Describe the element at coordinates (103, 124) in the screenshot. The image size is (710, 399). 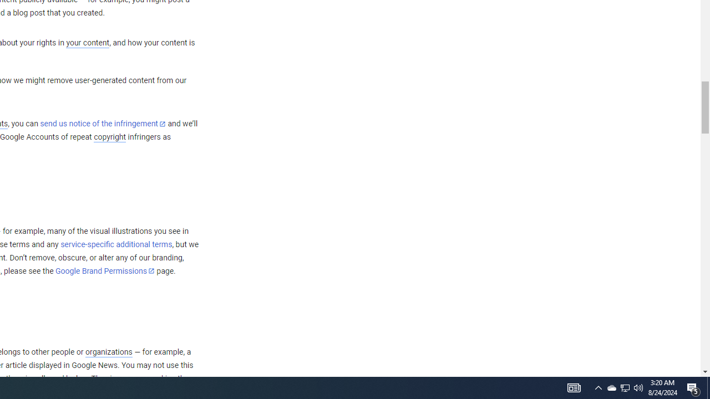
I see `send us notice of the infringement` at that location.